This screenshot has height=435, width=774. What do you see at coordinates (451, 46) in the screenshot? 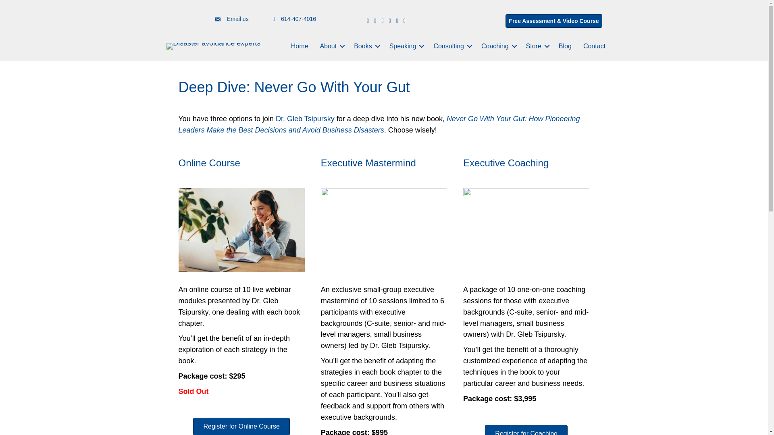
I see `Consulting` at bounding box center [451, 46].